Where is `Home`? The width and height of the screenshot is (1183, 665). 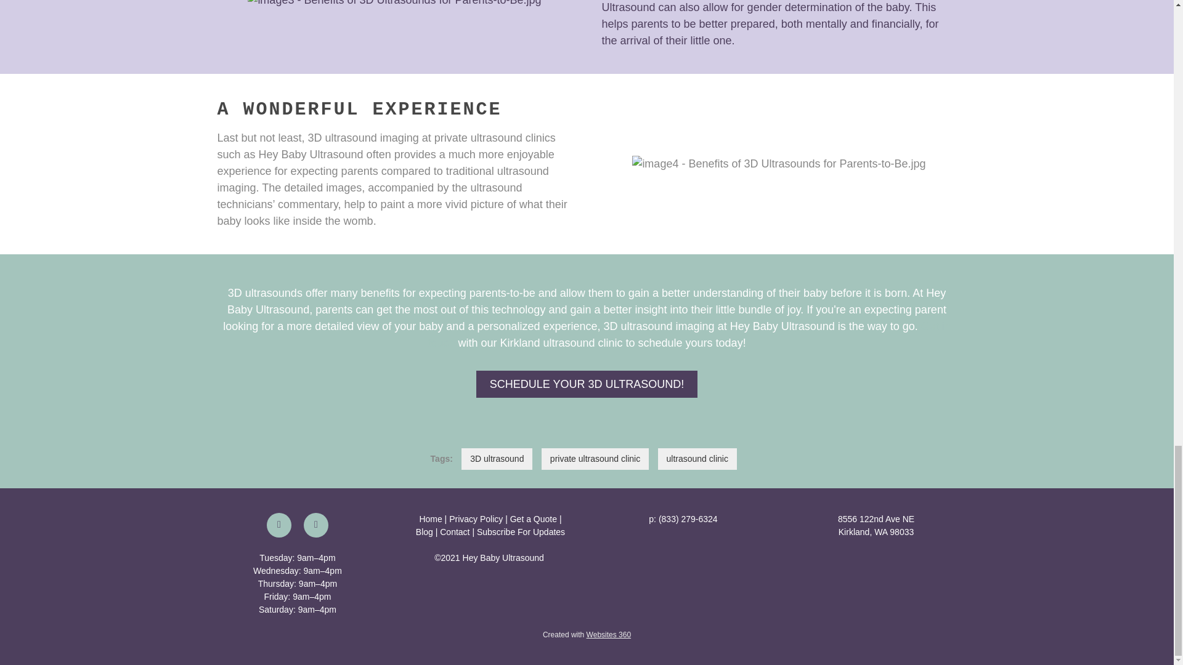 Home is located at coordinates (430, 518).